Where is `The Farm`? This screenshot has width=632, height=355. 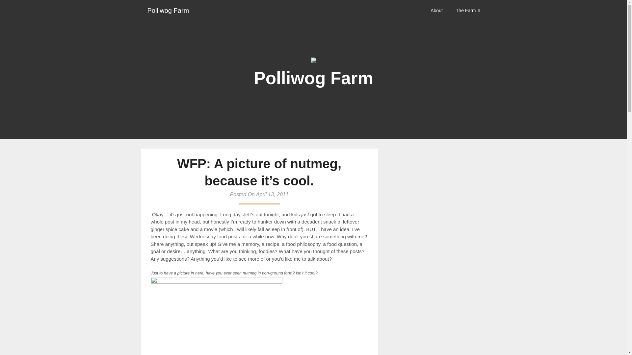
The Farm is located at coordinates (468, 11).